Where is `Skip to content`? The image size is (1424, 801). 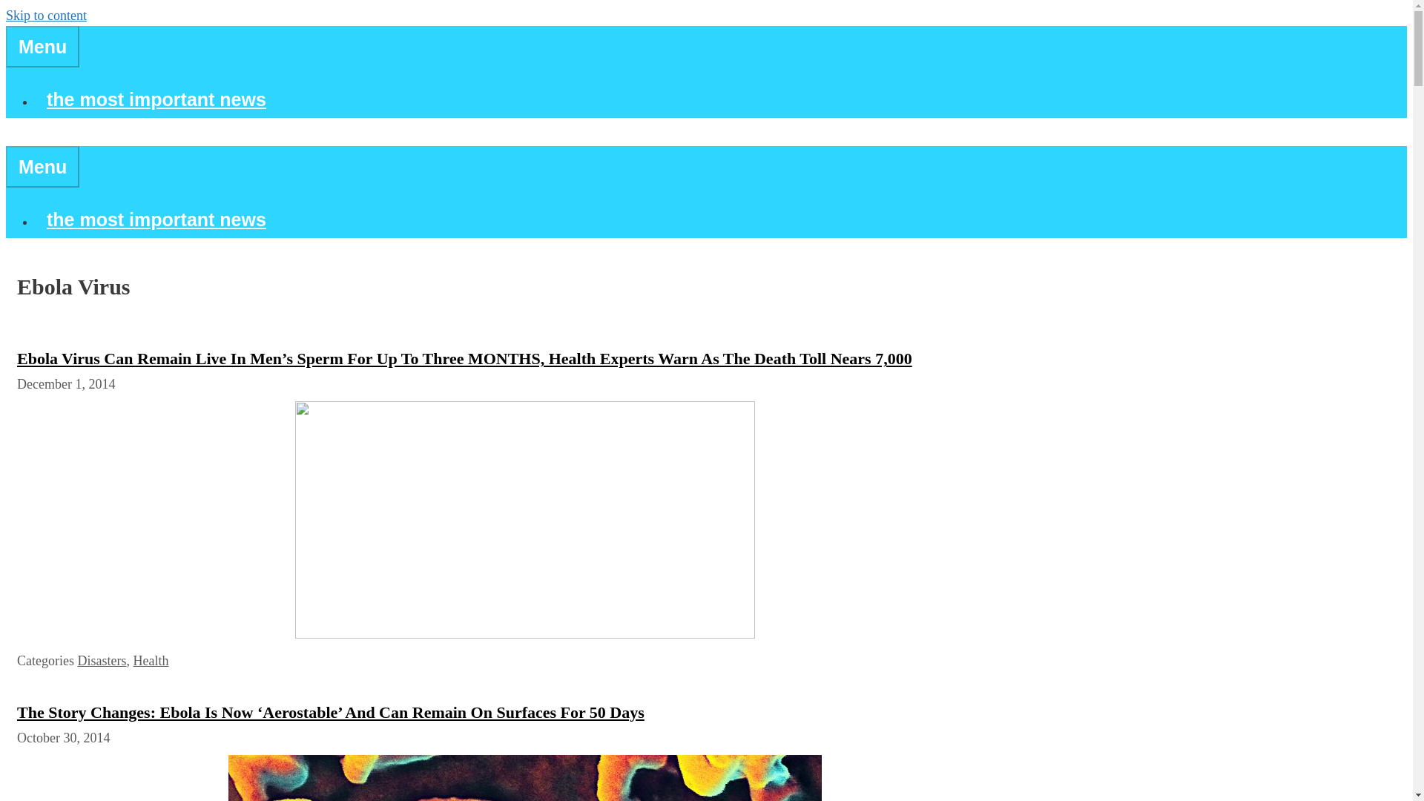
Skip to content is located at coordinates (46, 15).